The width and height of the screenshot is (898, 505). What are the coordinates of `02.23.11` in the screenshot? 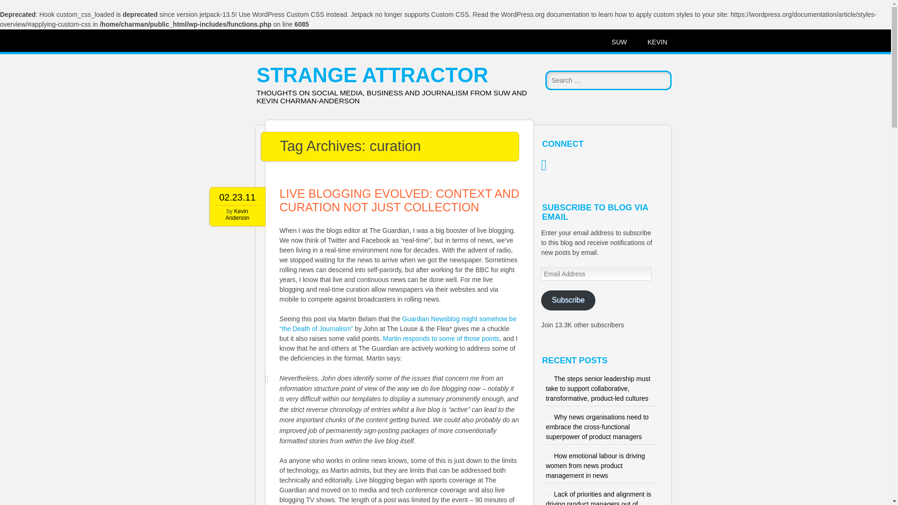 It's located at (238, 197).